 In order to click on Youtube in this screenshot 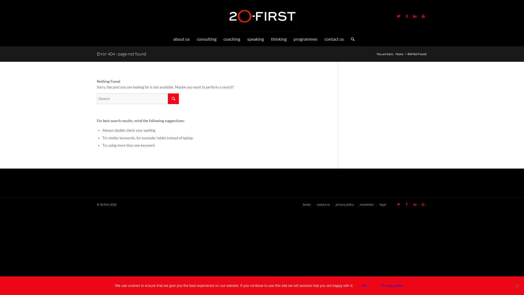, I will do `click(423, 16)`.